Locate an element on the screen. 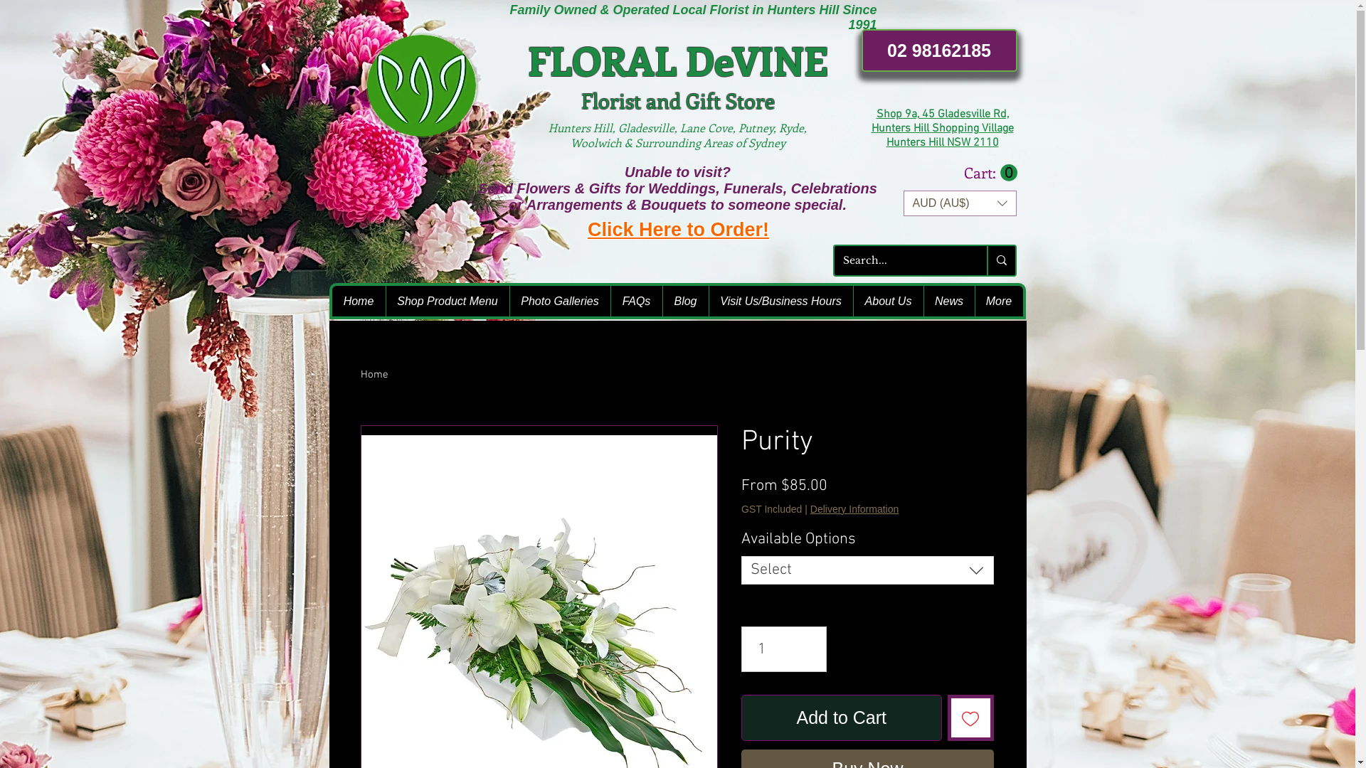 This screenshot has width=1366, height=768. 02 98162185 is located at coordinates (939, 50).